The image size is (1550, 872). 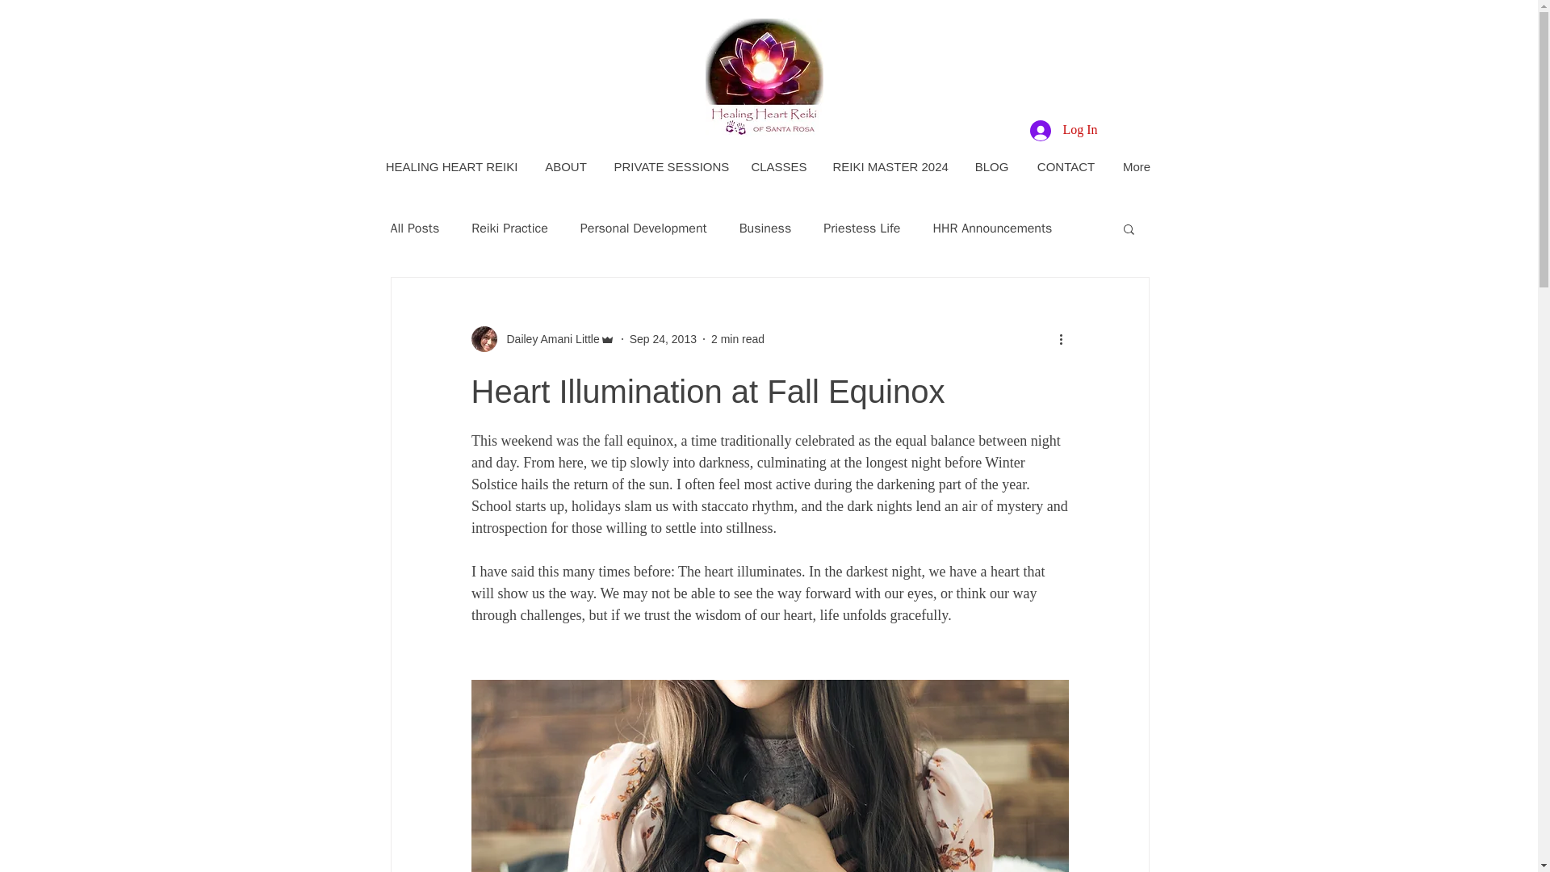 I want to click on Log In, so click(x=1062, y=129).